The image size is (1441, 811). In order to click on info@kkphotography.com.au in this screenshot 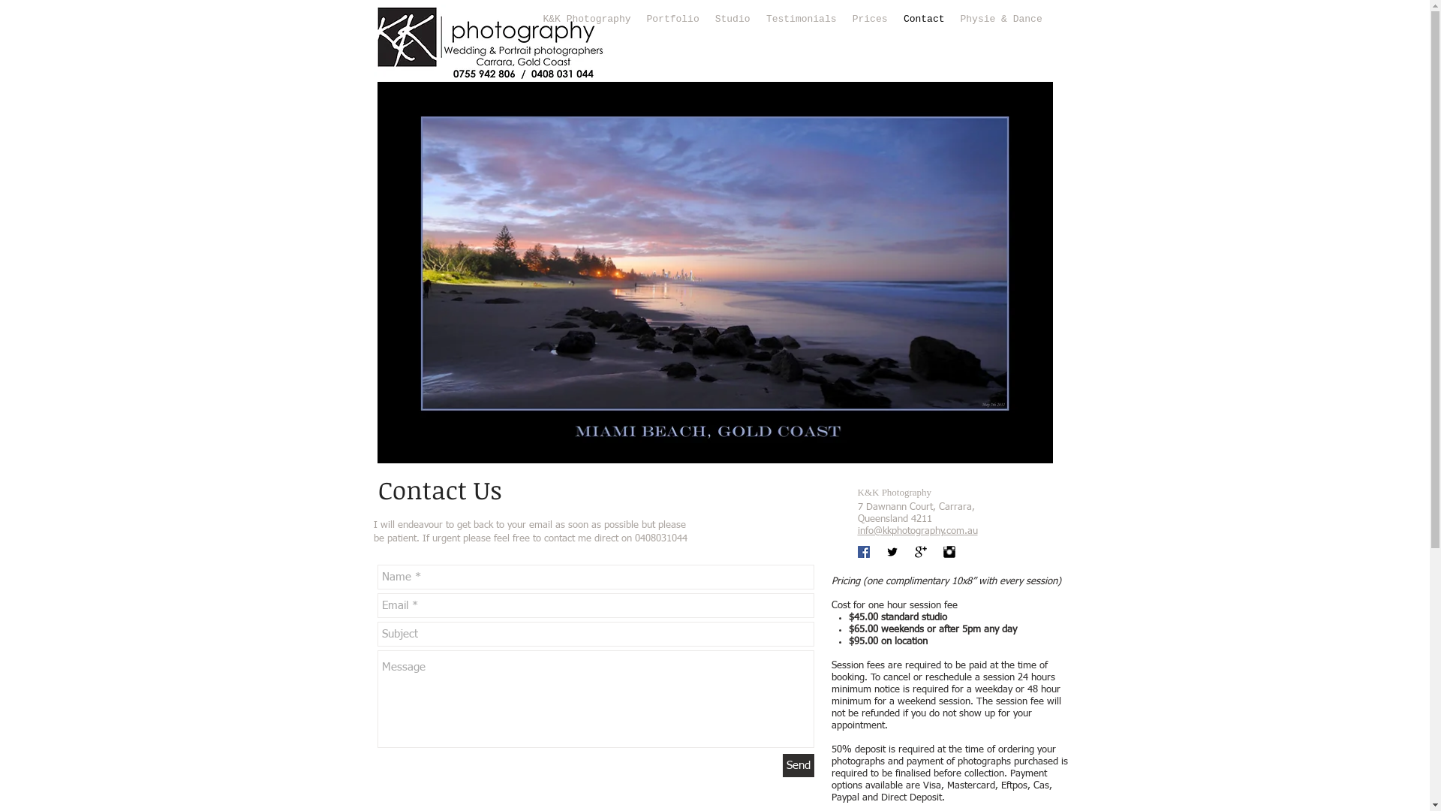, I will do `click(917, 532)`.